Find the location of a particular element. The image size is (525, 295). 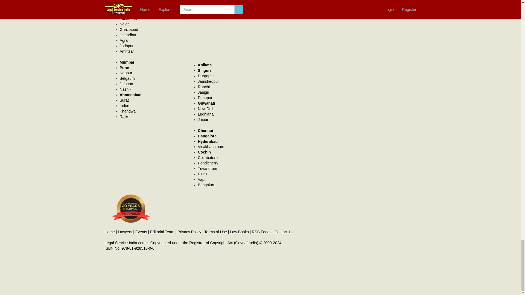

Pune is located at coordinates (124, 67).